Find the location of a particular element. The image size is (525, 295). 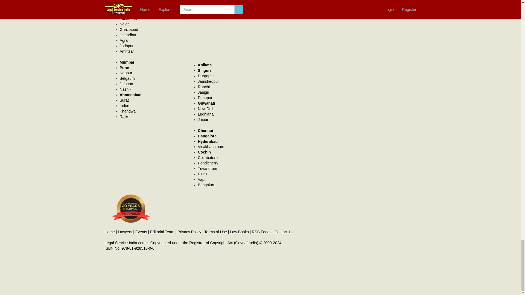

Pune is located at coordinates (124, 67).